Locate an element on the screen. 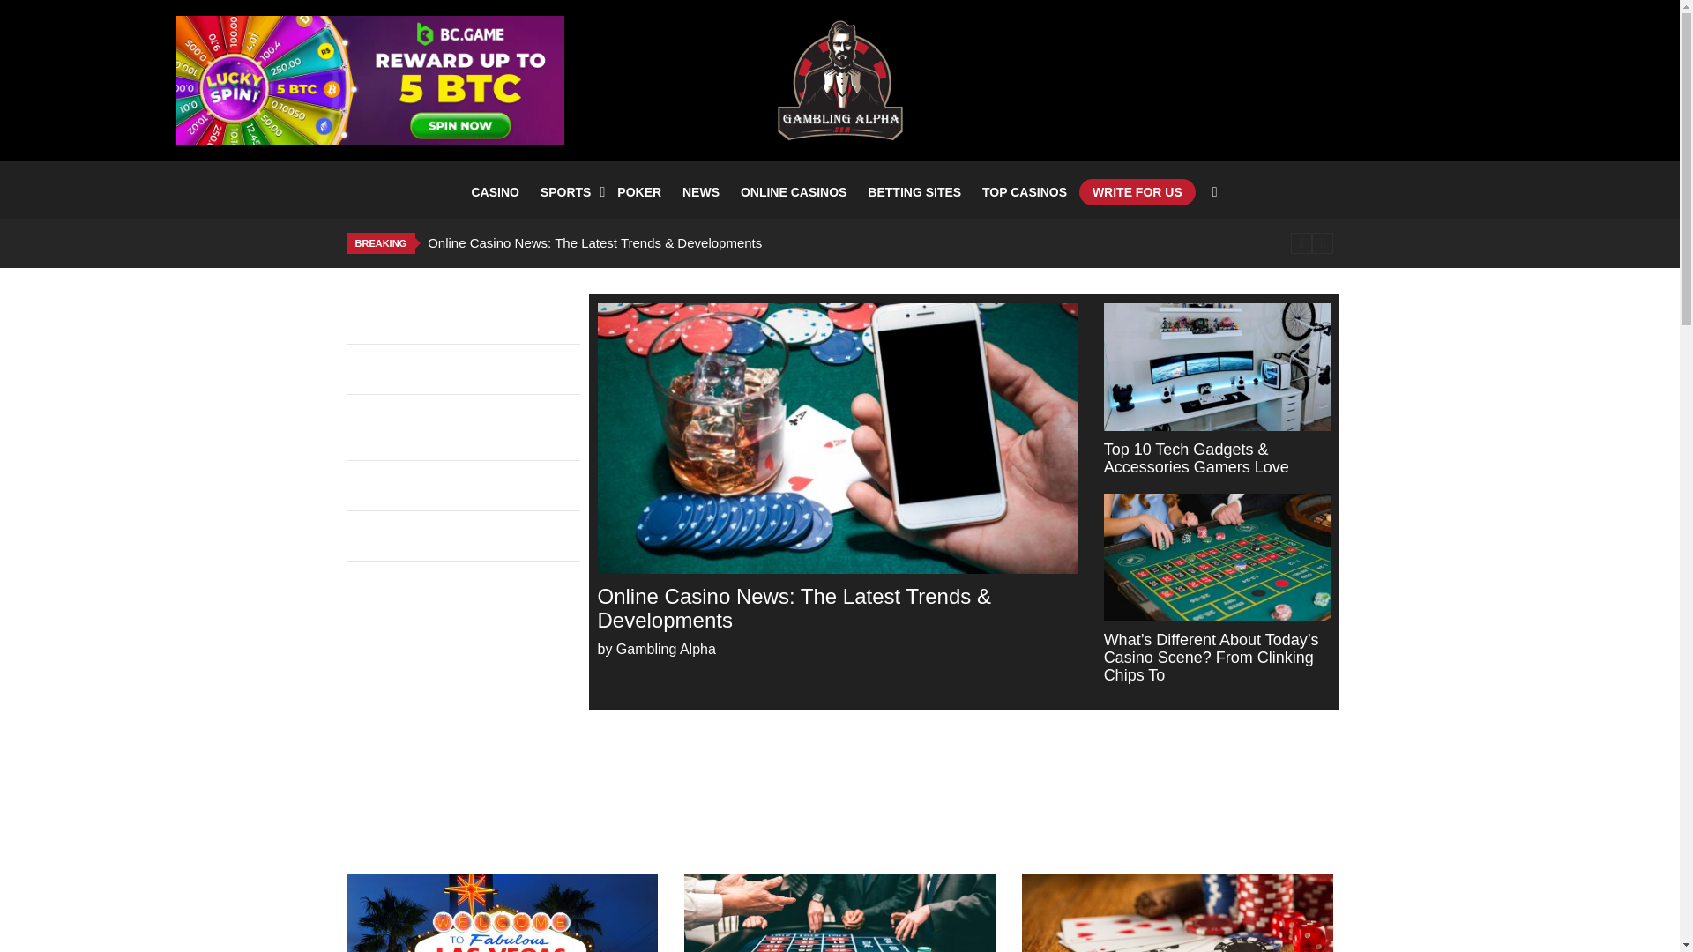 The height and width of the screenshot is (952, 1693). Top 10 Casinos In New York is located at coordinates (1178, 913).